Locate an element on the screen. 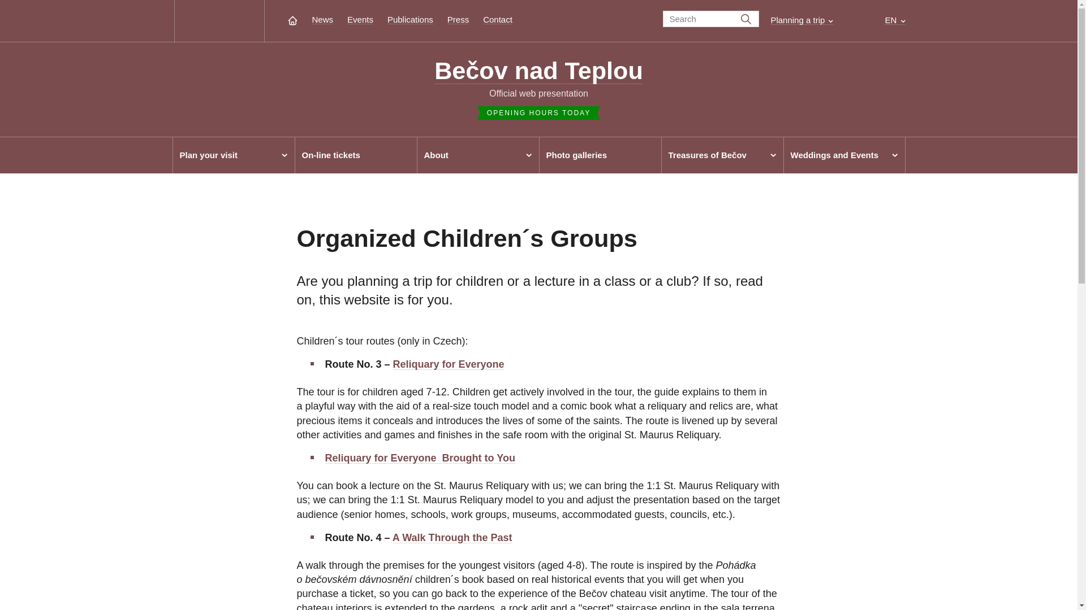 Image resolution: width=1086 pixels, height=610 pixels. On-line tickets is located at coordinates (355, 155).